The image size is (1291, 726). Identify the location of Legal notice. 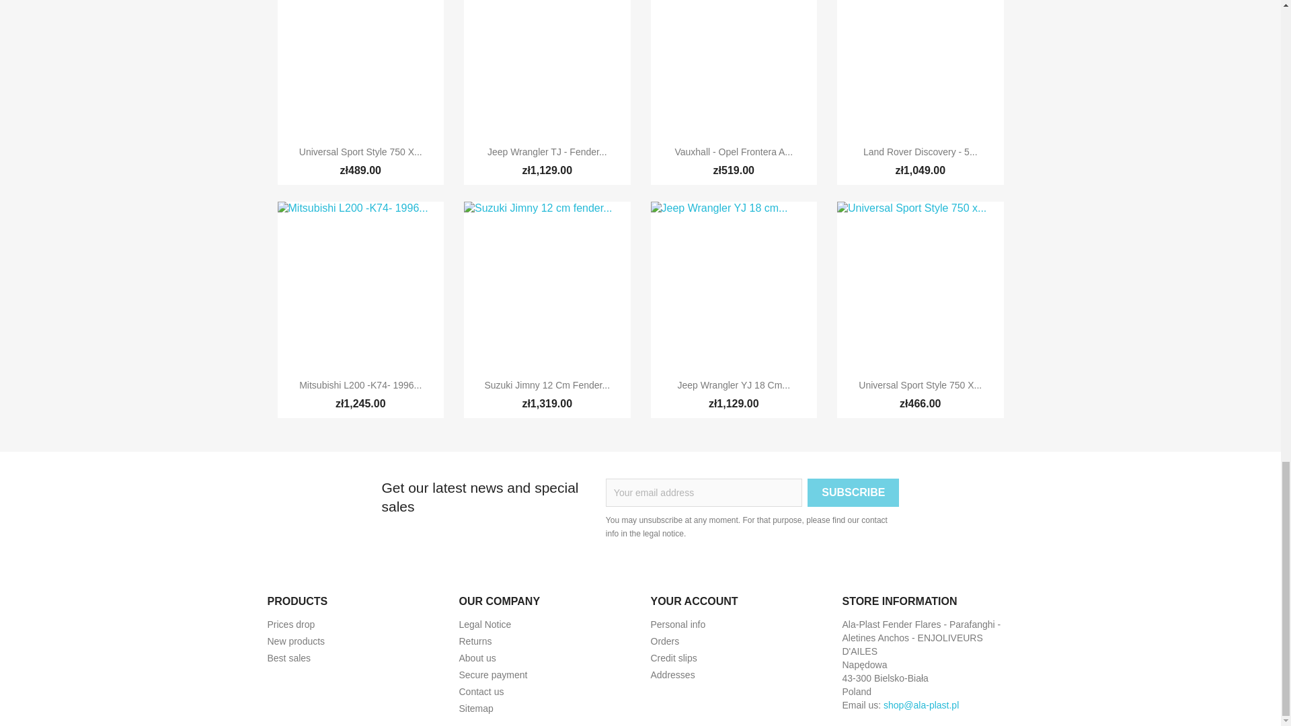
(484, 624).